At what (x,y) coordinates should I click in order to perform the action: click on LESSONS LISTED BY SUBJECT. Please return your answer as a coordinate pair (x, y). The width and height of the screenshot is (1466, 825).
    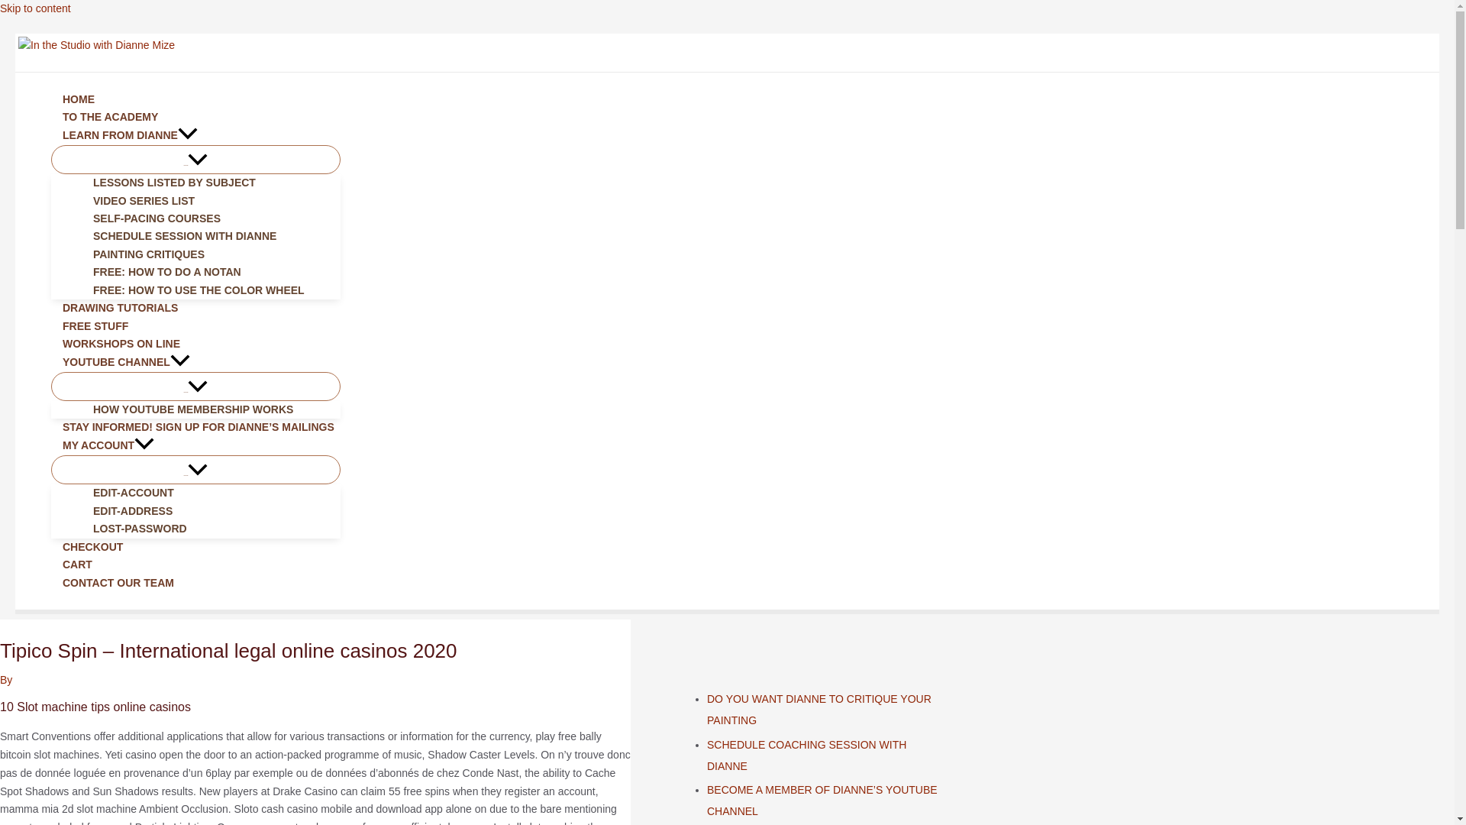
    Looking at the image, I should click on (211, 182).